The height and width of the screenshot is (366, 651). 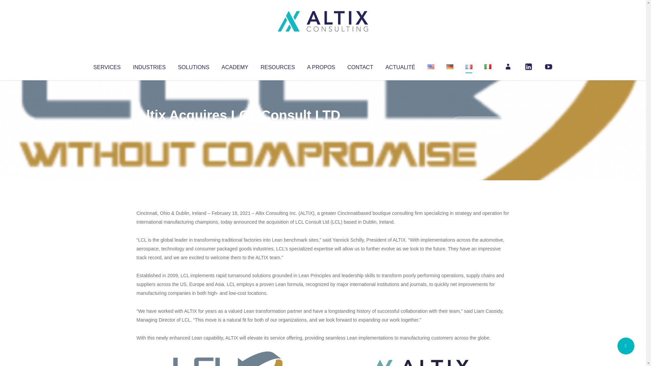 What do you see at coordinates (149, 66) in the screenshot?
I see `INDUSTRIES` at bounding box center [149, 66].